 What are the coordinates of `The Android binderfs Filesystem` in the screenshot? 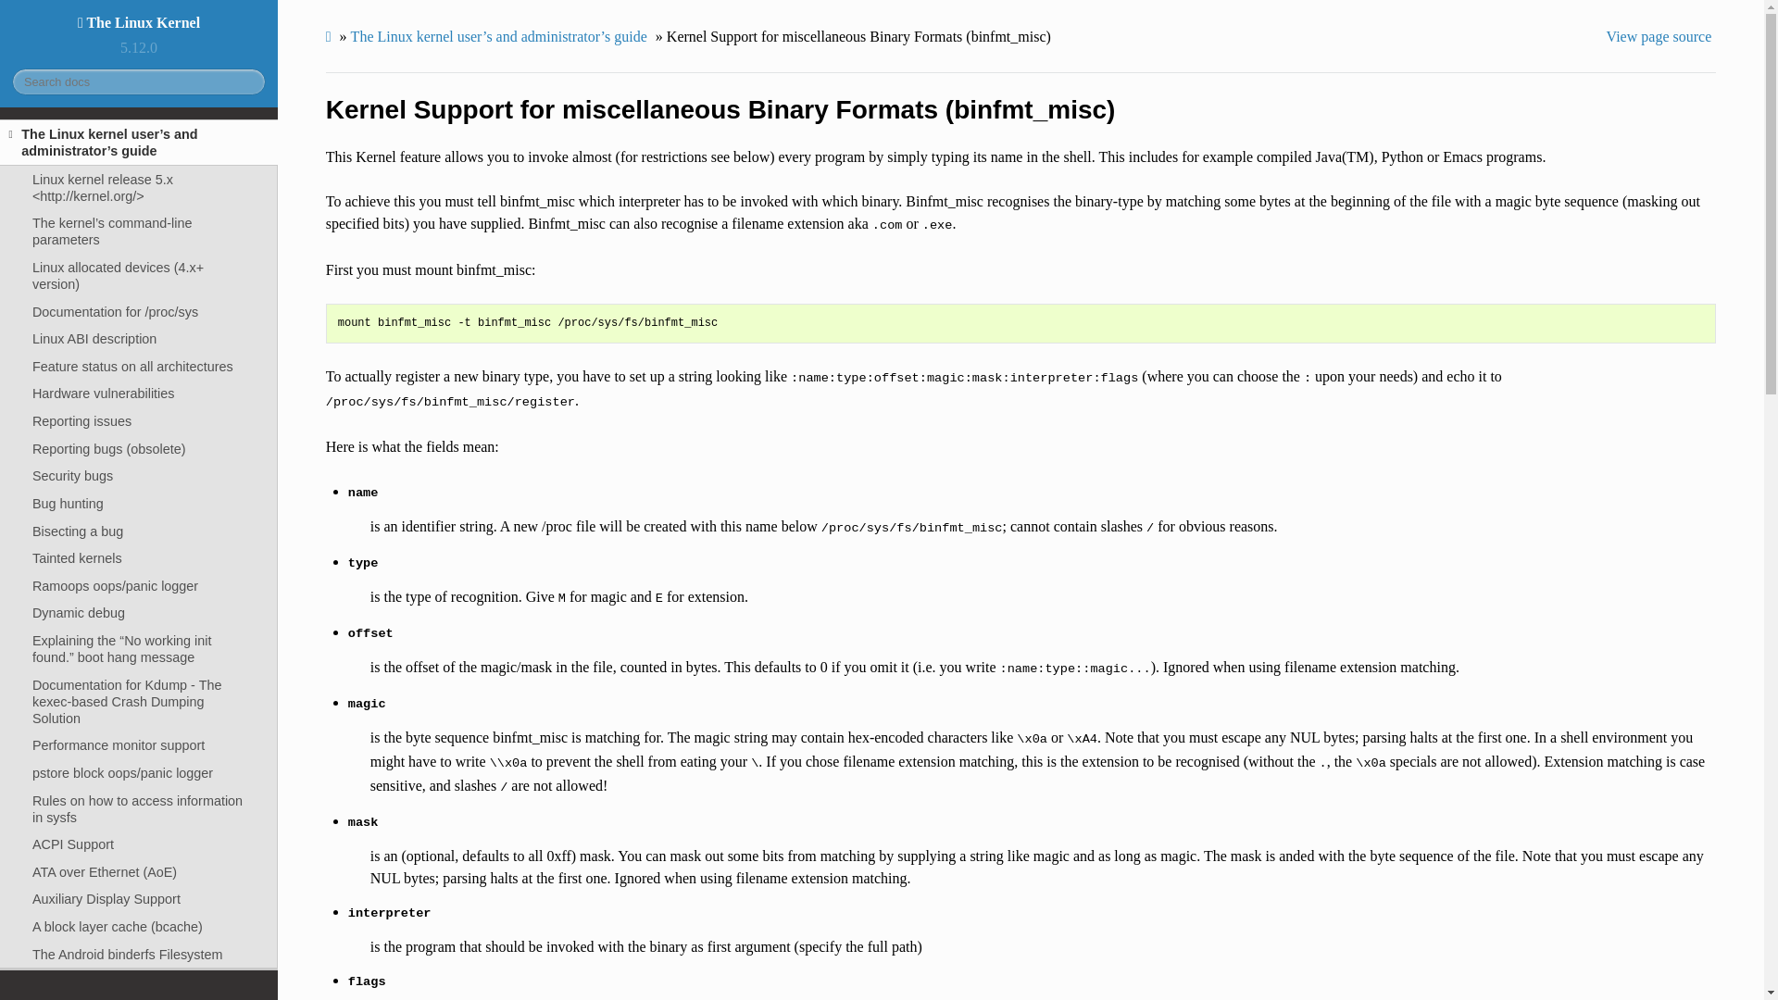 It's located at (139, 955).